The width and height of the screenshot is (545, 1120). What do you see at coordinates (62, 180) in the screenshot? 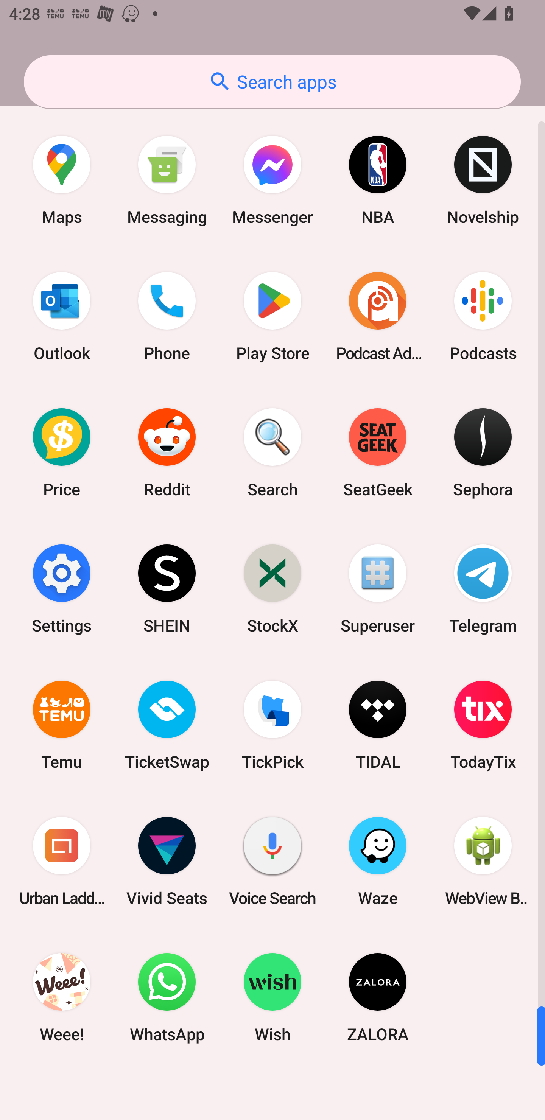
I see `Maps` at bounding box center [62, 180].